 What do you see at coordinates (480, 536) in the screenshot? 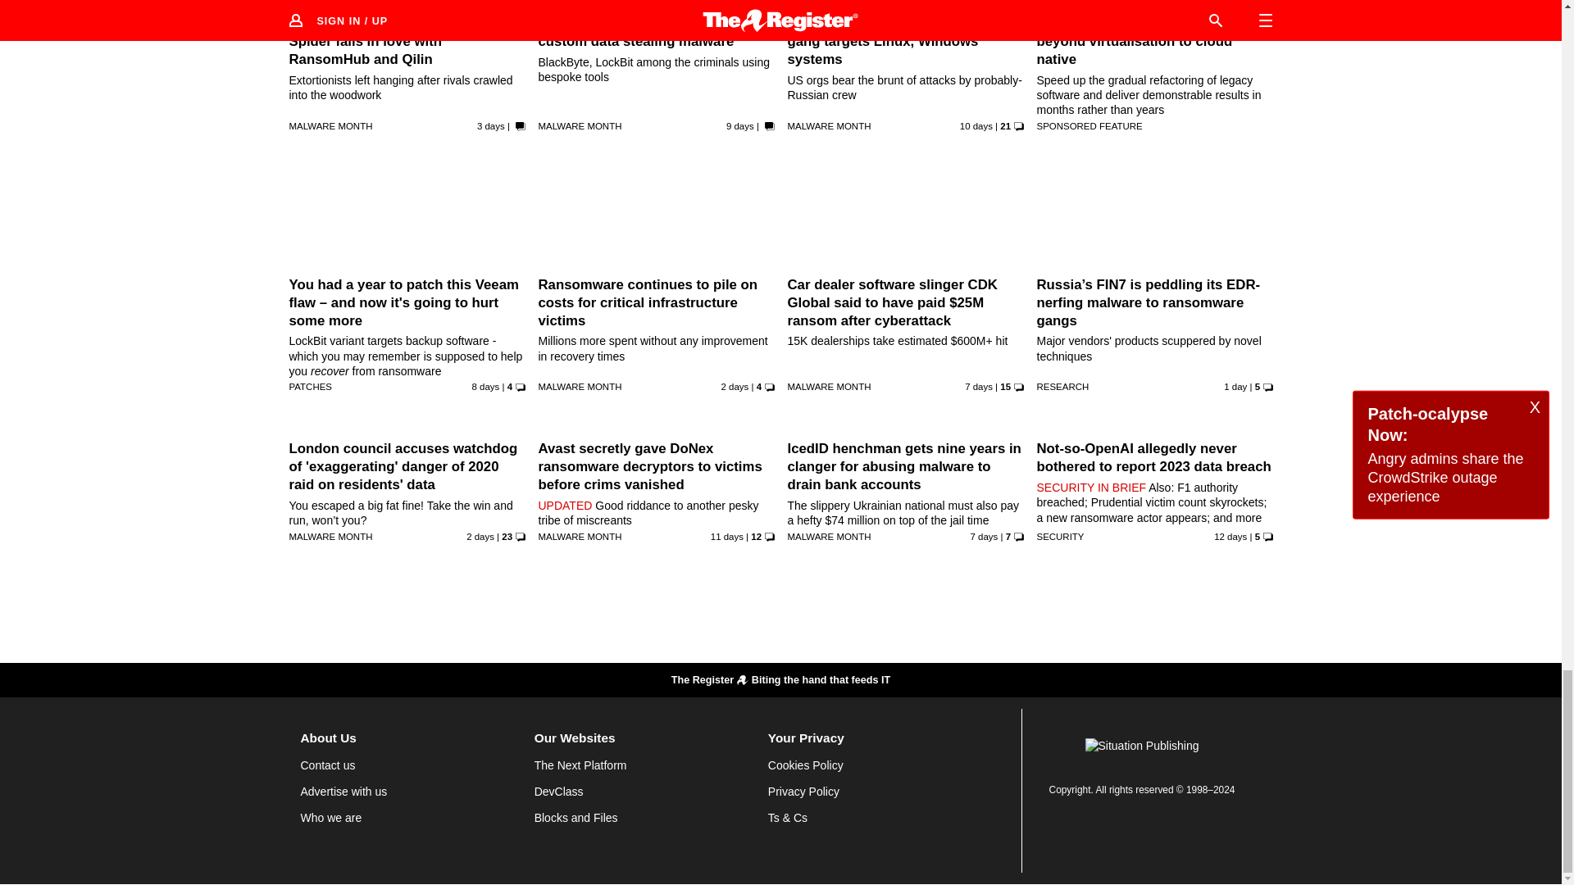
I see `17 Jul 2024 11:45` at bounding box center [480, 536].